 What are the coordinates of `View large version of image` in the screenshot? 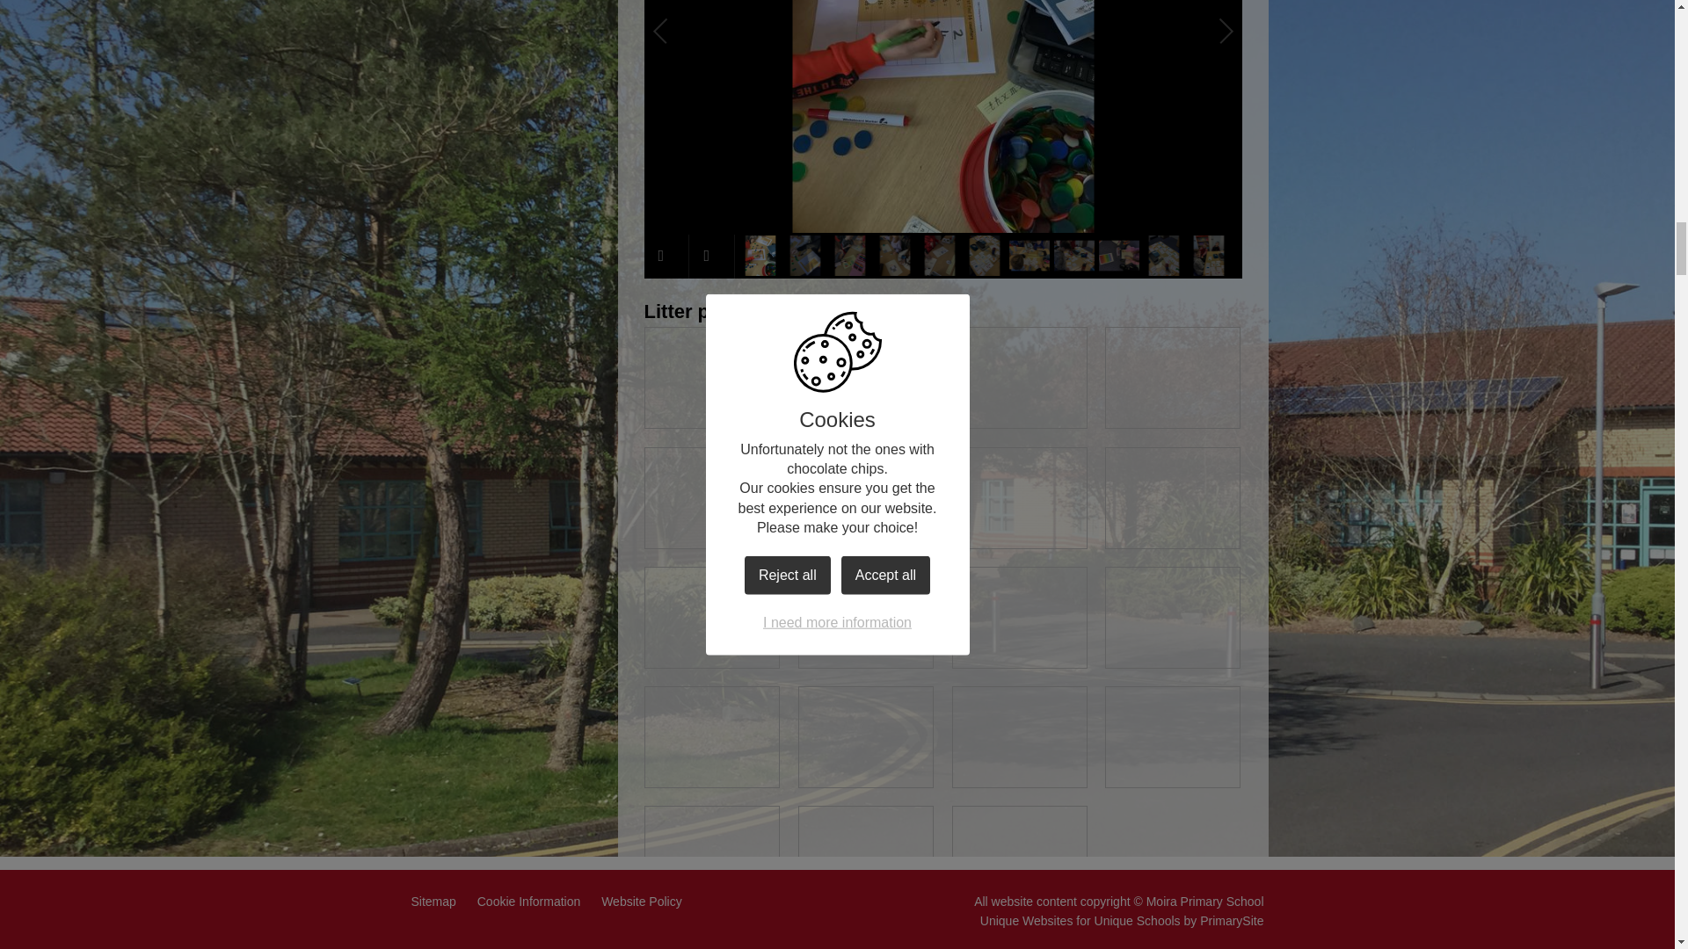 It's located at (711, 378).